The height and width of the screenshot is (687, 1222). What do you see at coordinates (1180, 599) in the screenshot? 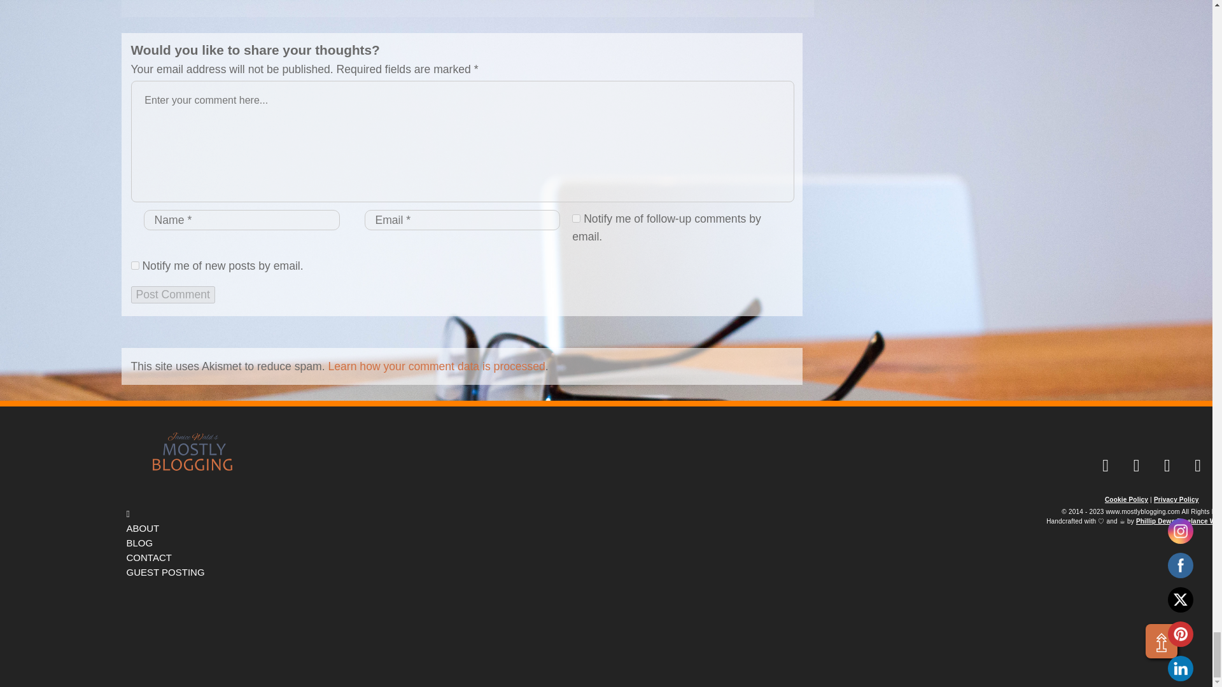
I see `Twitter` at bounding box center [1180, 599].